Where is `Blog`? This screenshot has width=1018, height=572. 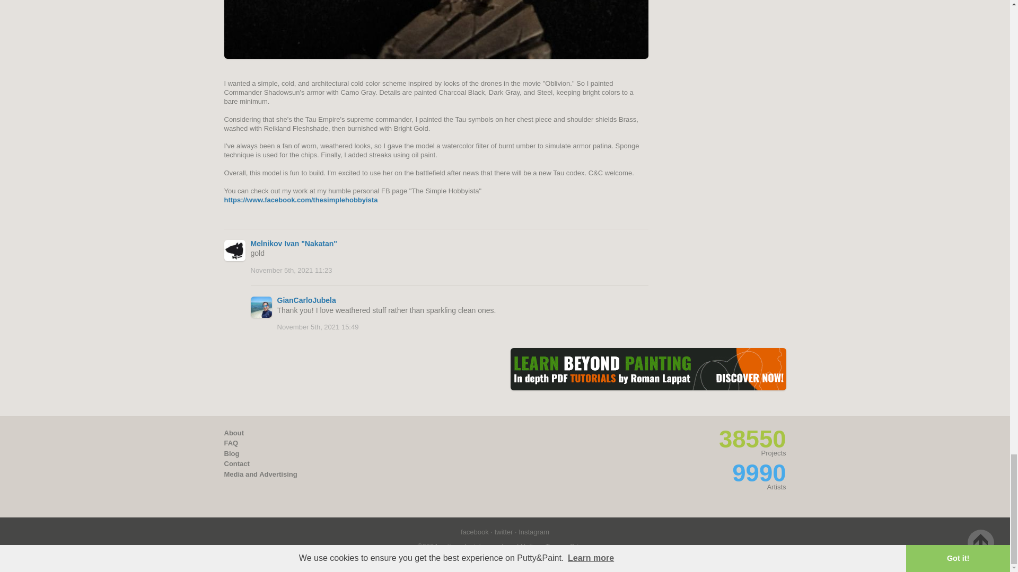
Blog is located at coordinates (231, 453).